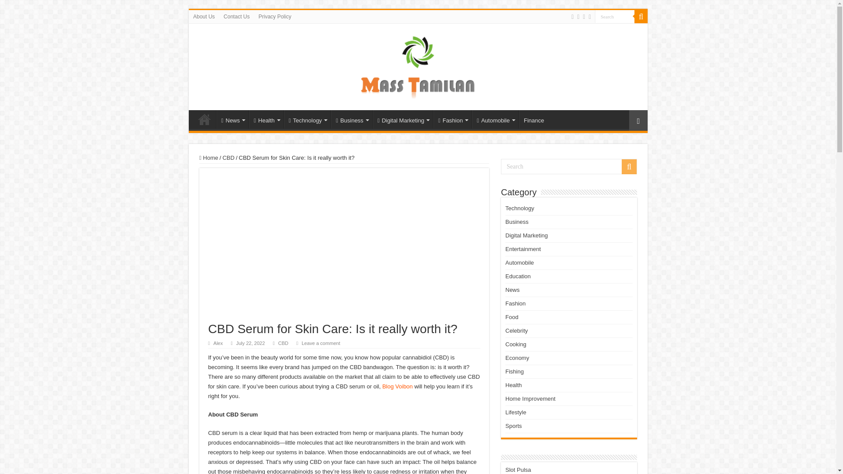 This screenshot has height=474, width=843. I want to click on Search, so click(641, 16).